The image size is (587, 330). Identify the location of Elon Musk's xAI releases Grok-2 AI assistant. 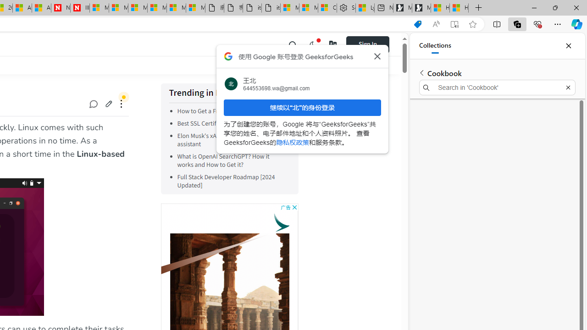
(232, 140).